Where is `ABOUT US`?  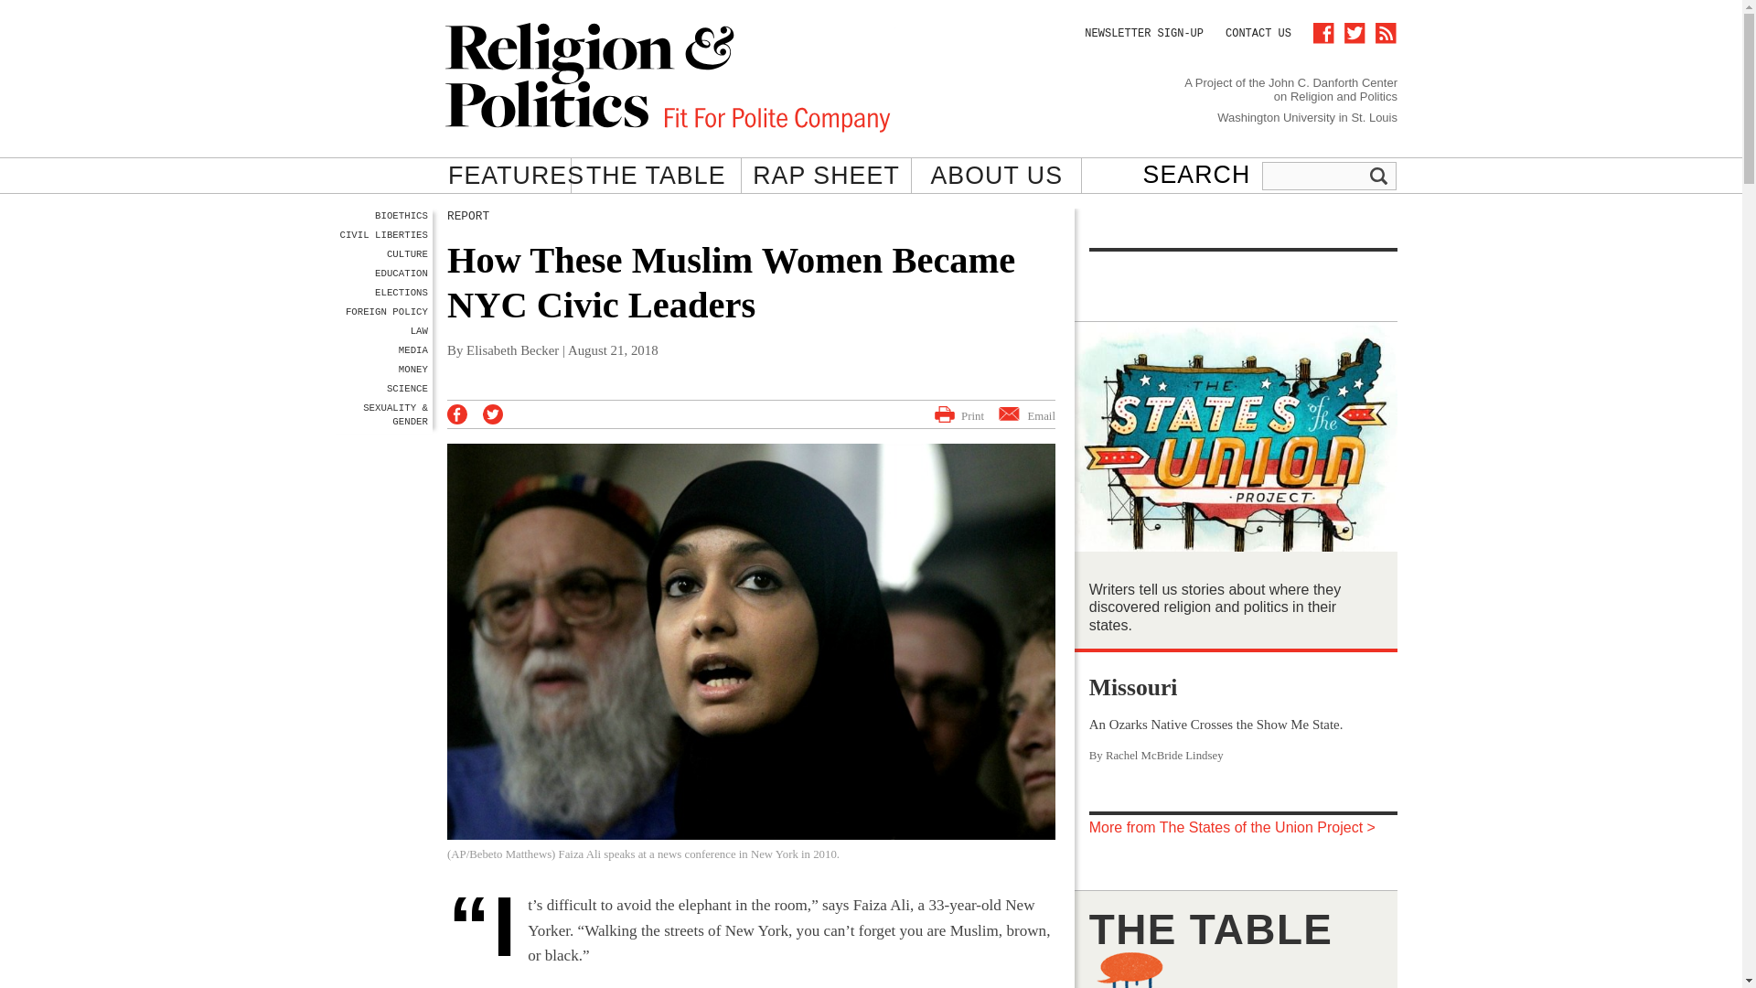 ABOUT US is located at coordinates (997, 176).